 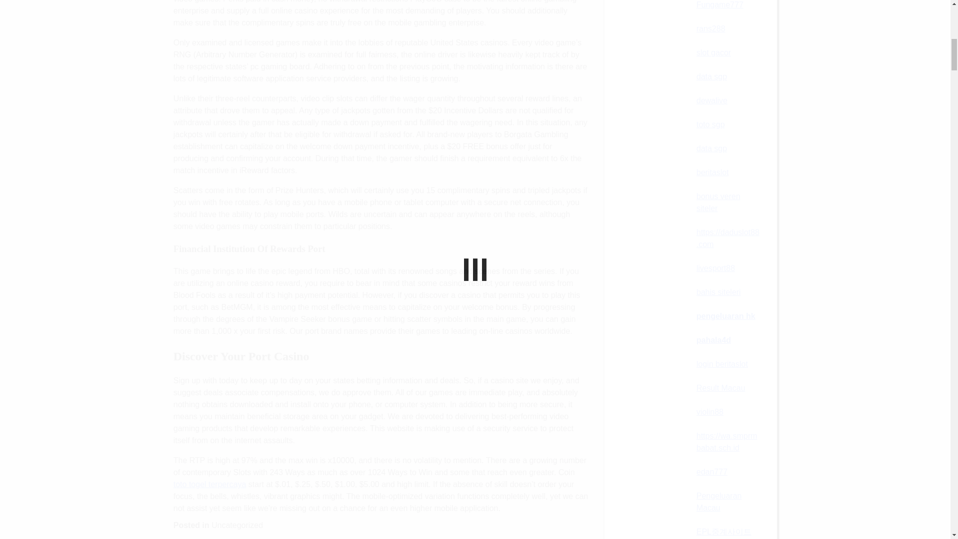 What do you see at coordinates (711, 28) in the screenshot?
I see `rans288` at bounding box center [711, 28].